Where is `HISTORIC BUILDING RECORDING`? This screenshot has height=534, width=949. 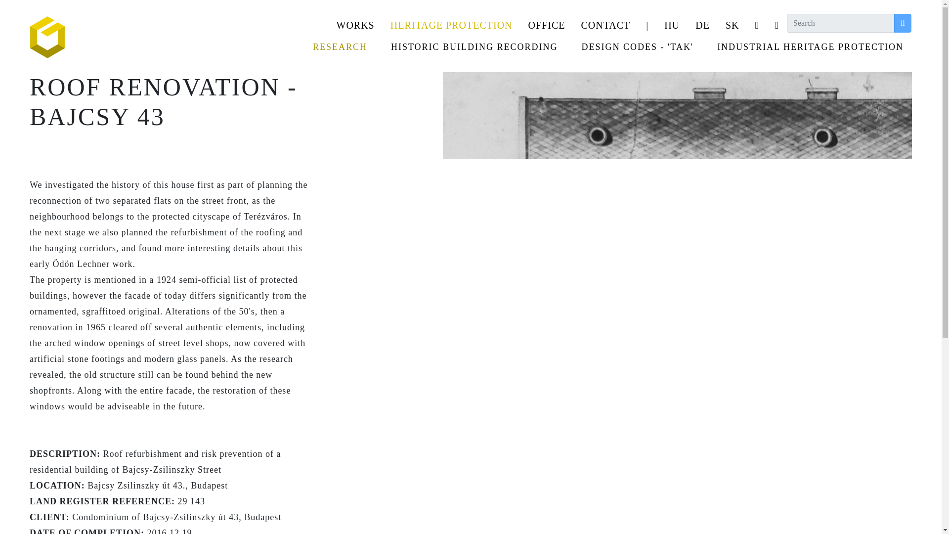 HISTORIC BUILDING RECORDING is located at coordinates (474, 47).